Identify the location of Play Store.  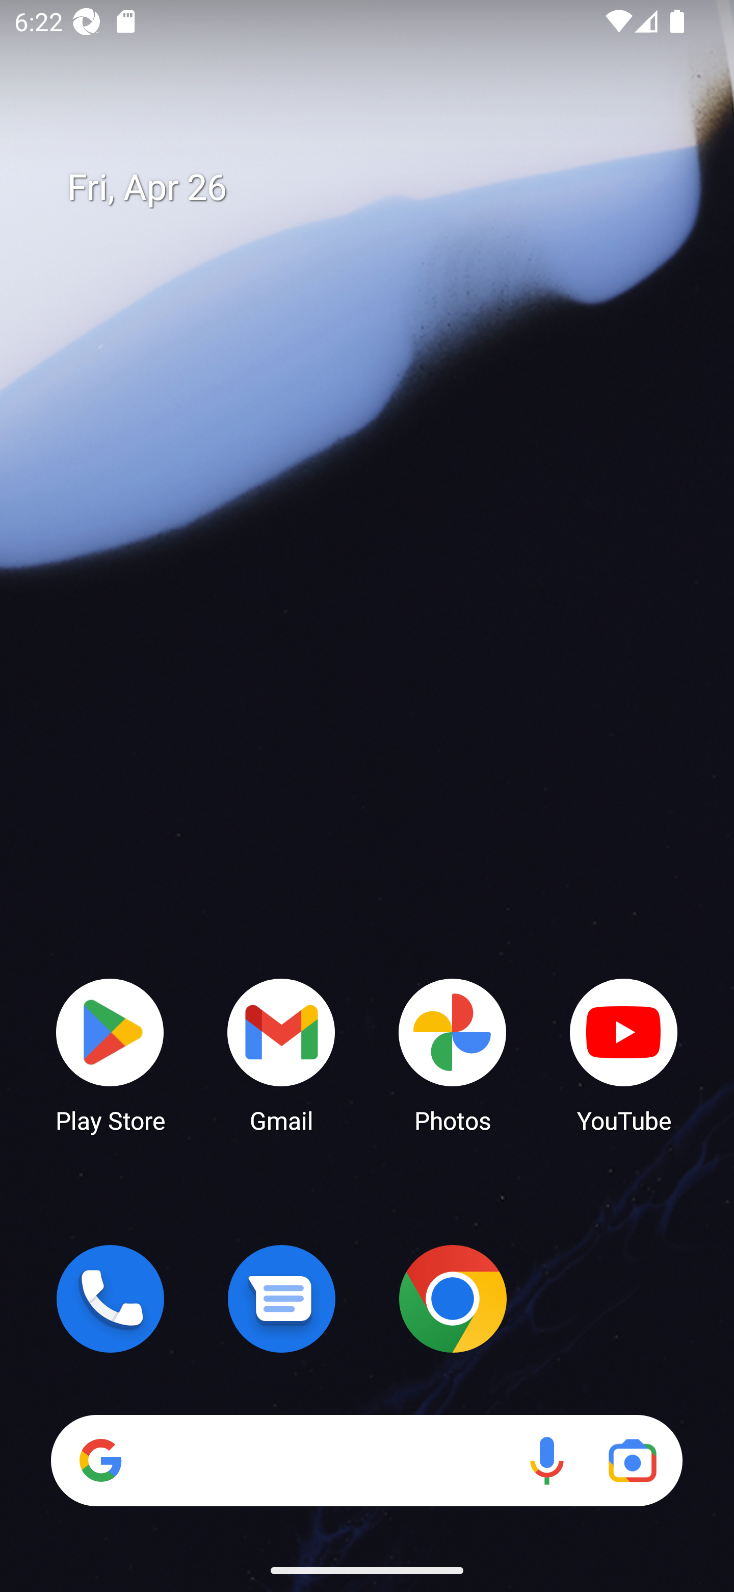
(110, 1054).